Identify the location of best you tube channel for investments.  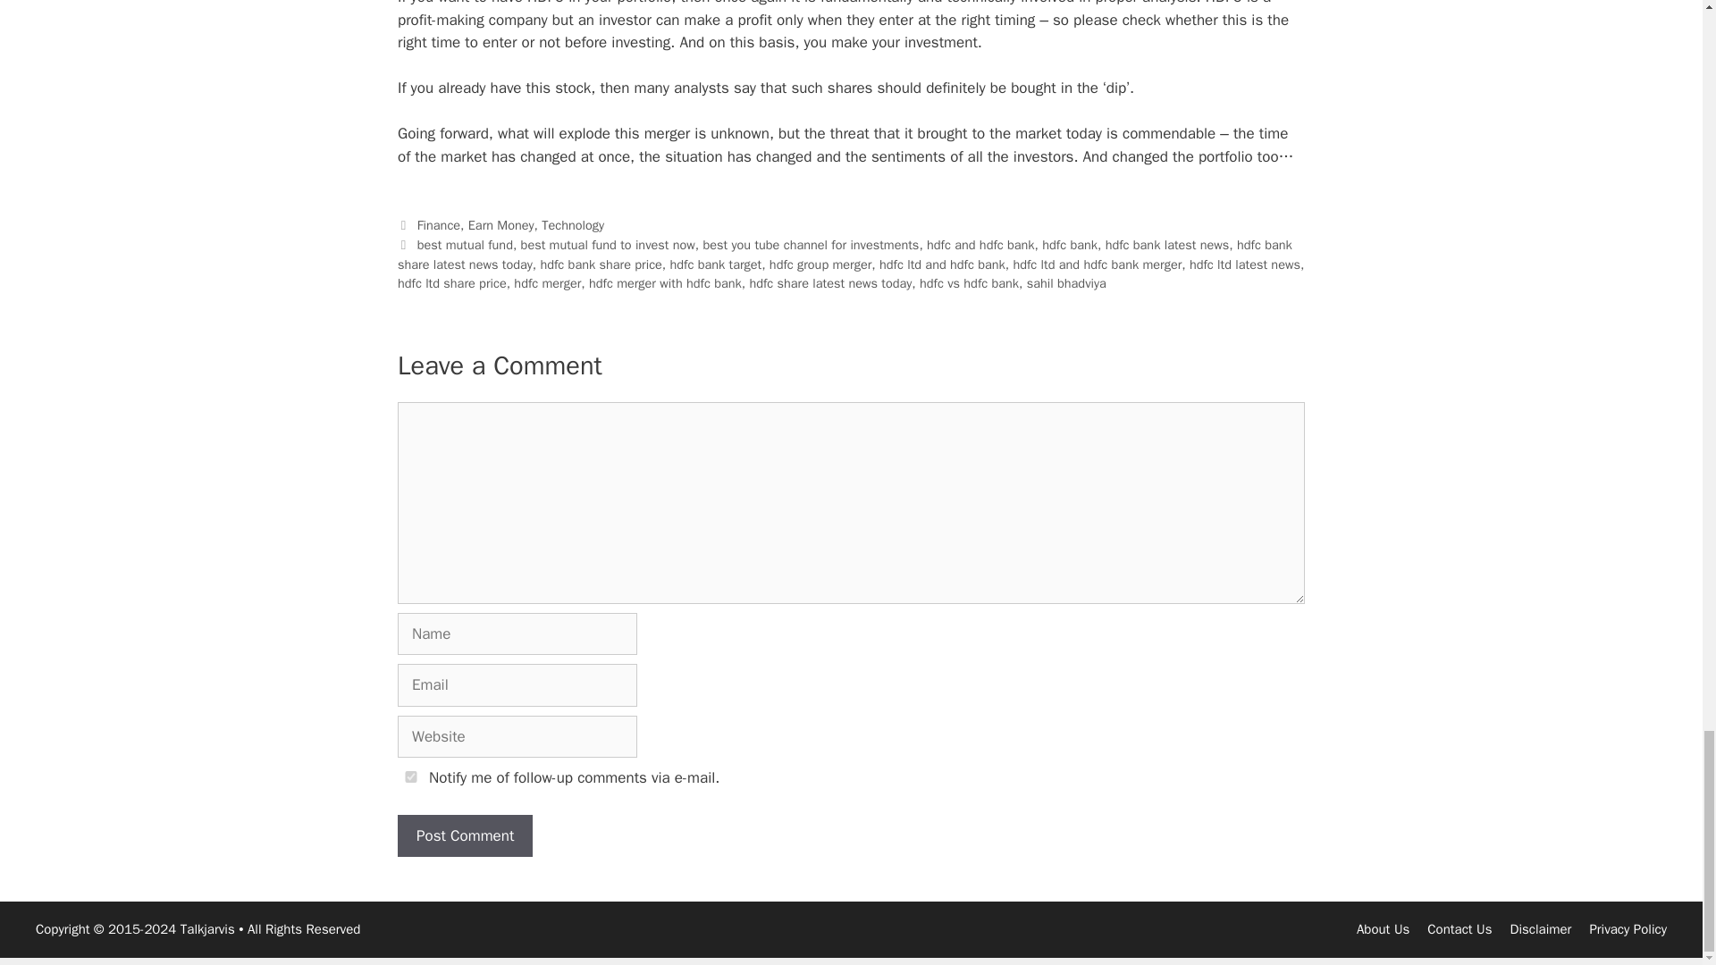
(810, 244).